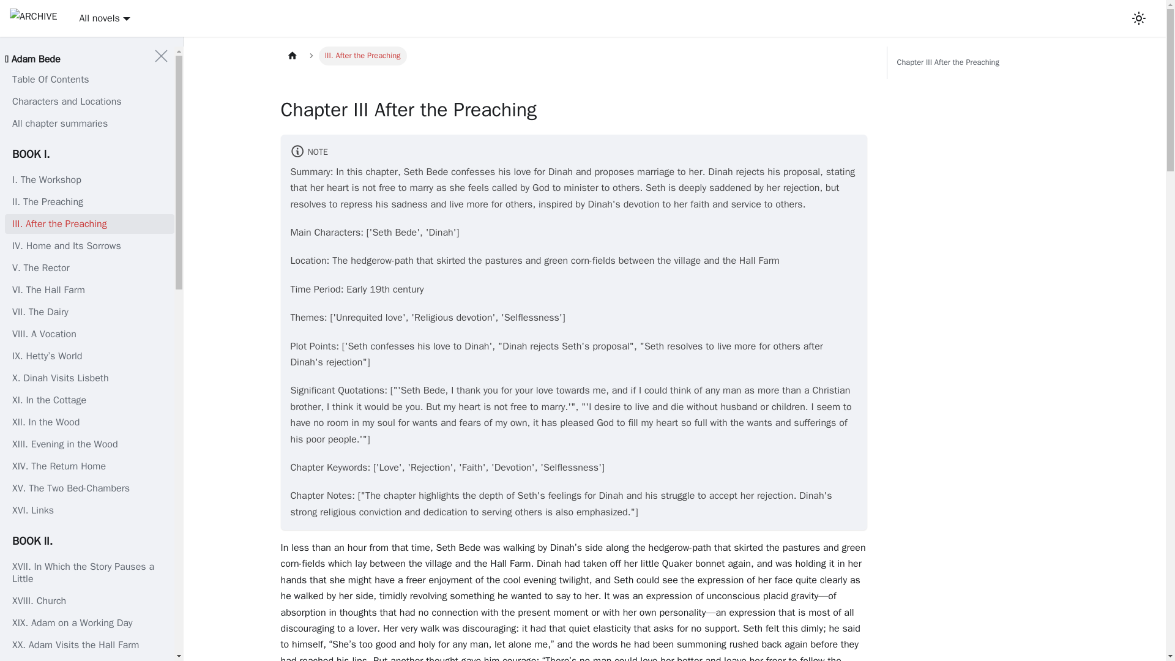 This screenshot has height=661, width=1175. I want to click on All chapter summaries, so click(89, 124).